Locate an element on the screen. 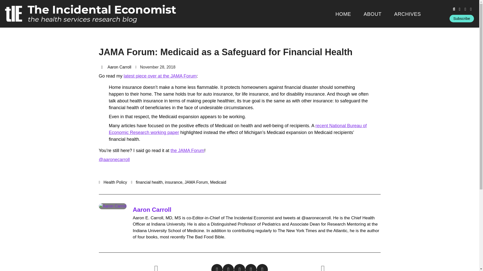 The width and height of the screenshot is (483, 271). Subscribe is located at coordinates (462, 19).